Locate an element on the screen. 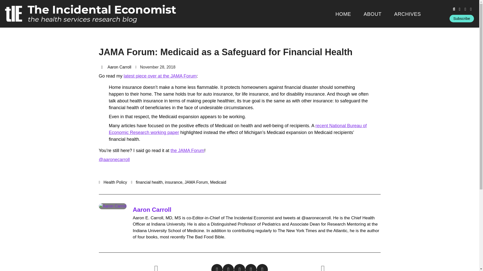 The width and height of the screenshot is (483, 271). Subscribe is located at coordinates (462, 19).